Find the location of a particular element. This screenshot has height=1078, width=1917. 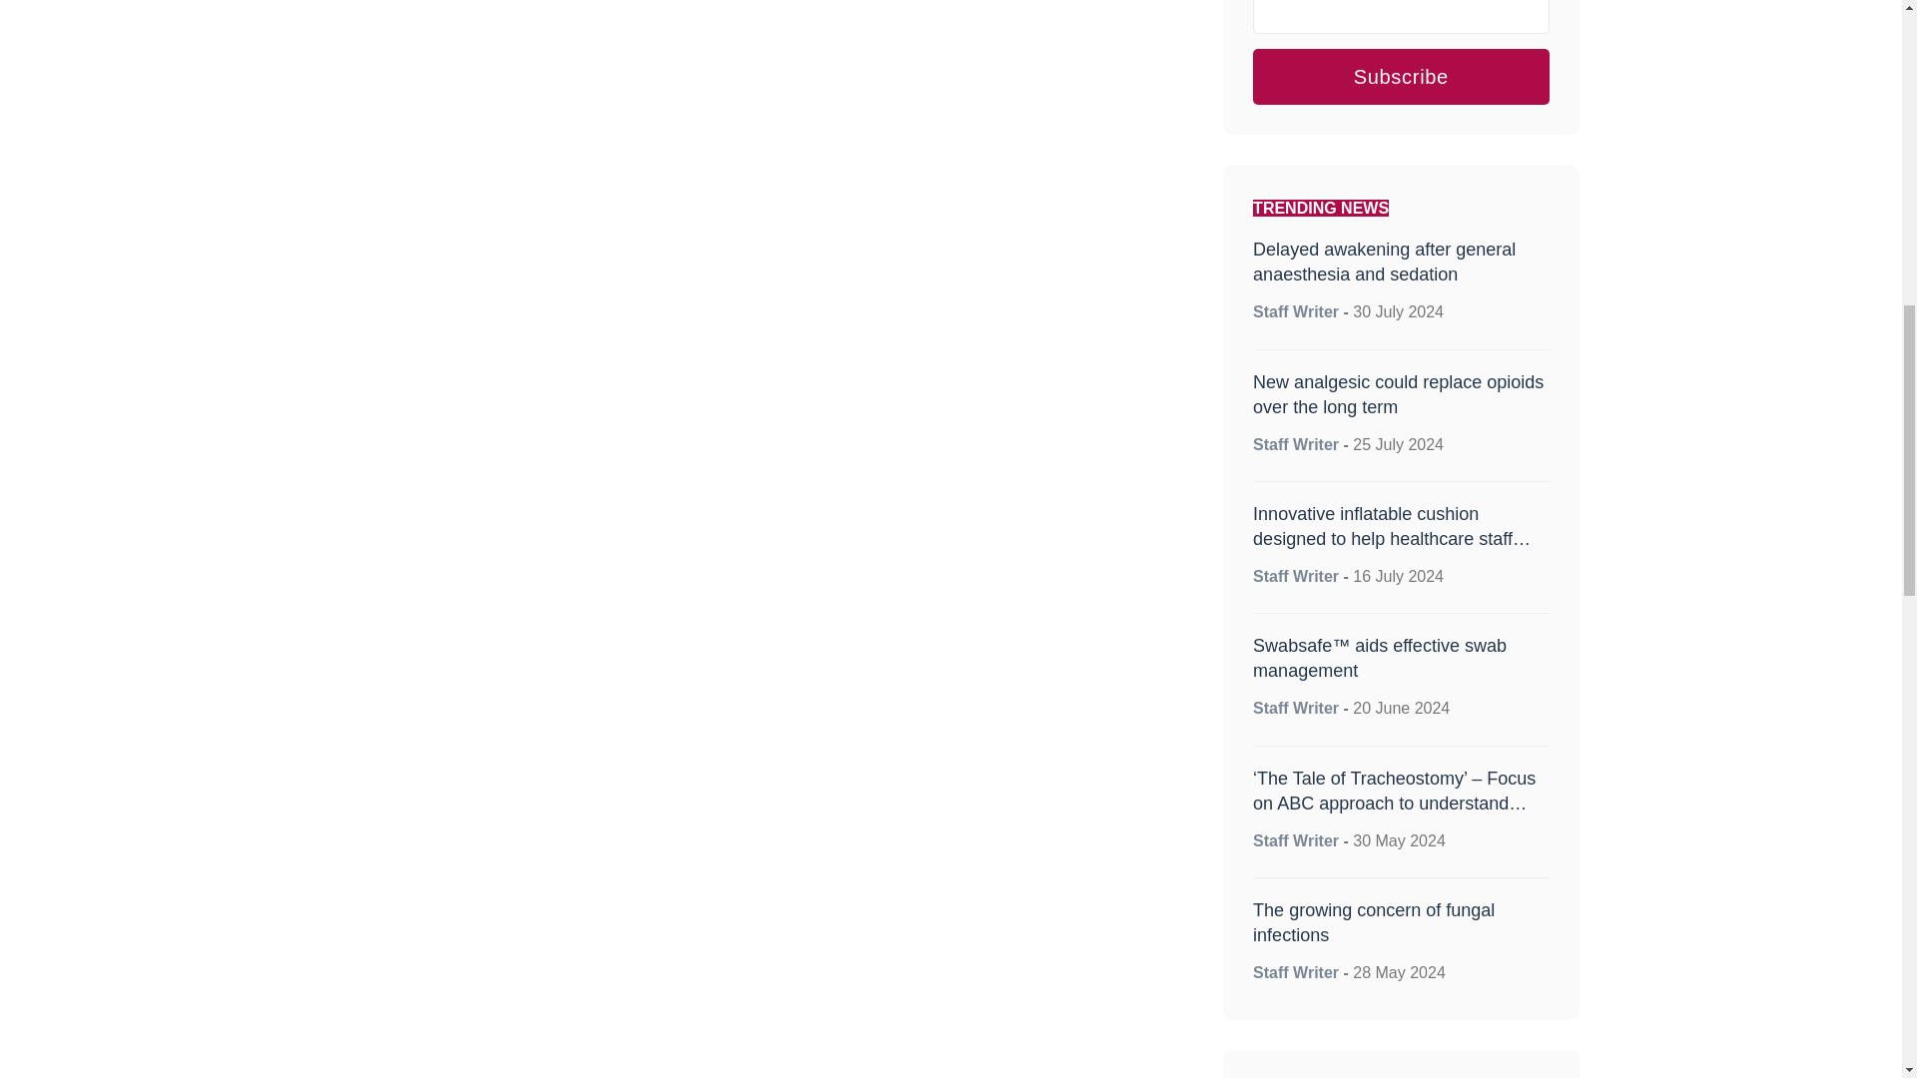

Posts by Staff Writer is located at coordinates (1296, 444).